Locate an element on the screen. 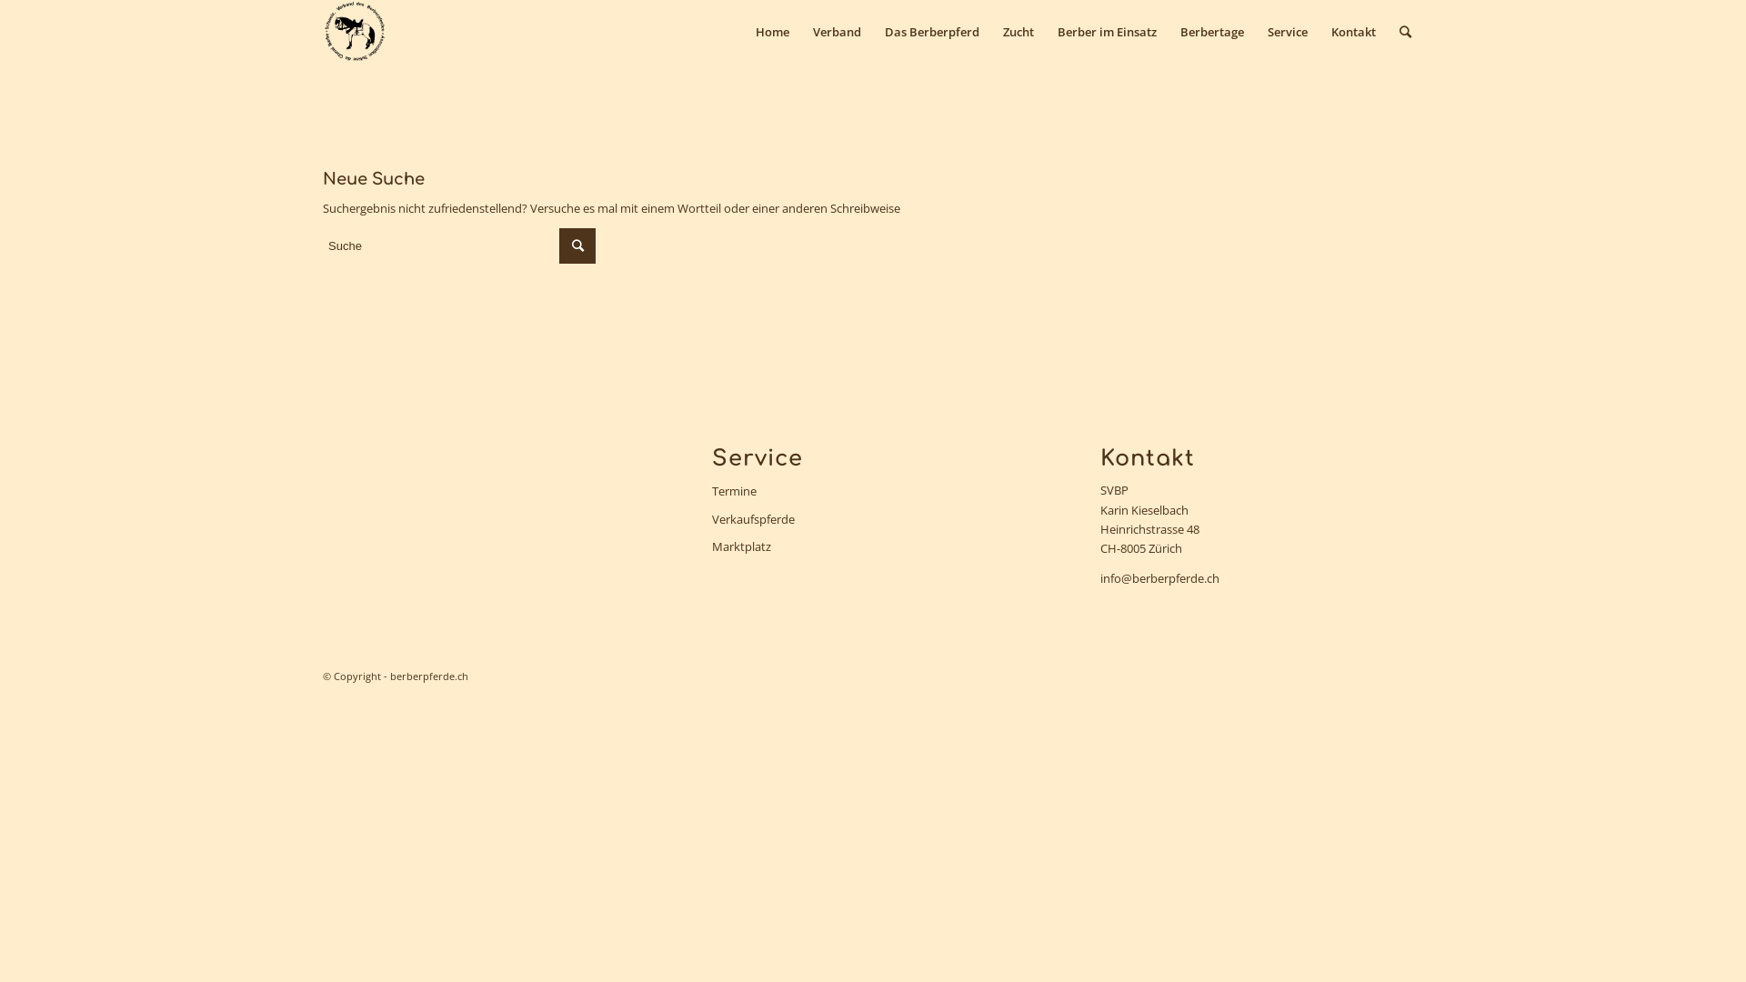 This screenshot has height=982, width=1746. Home is located at coordinates (773, 32).